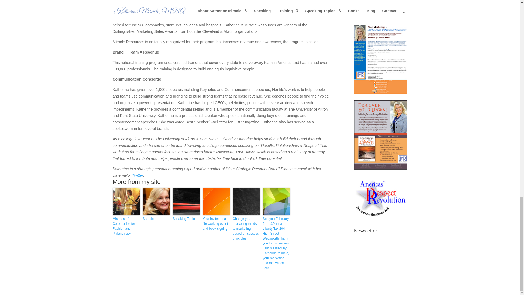 This screenshot has height=295, width=524. What do you see at coordinates (138, 175) in the screenshot?
I see `Twitter` at bounding box center [138, 175].